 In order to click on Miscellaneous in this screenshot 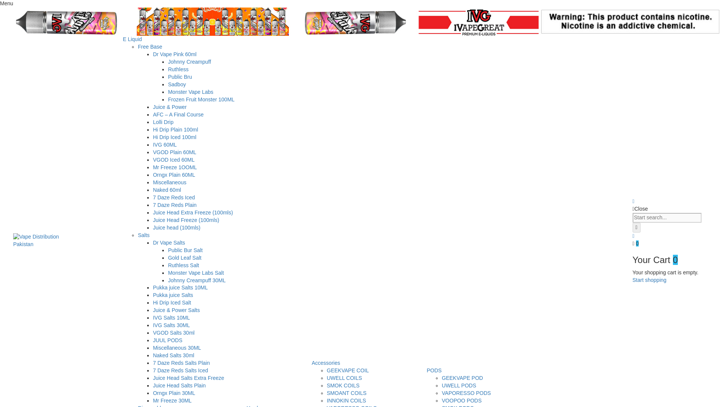, I will do `click(169, 182)`.